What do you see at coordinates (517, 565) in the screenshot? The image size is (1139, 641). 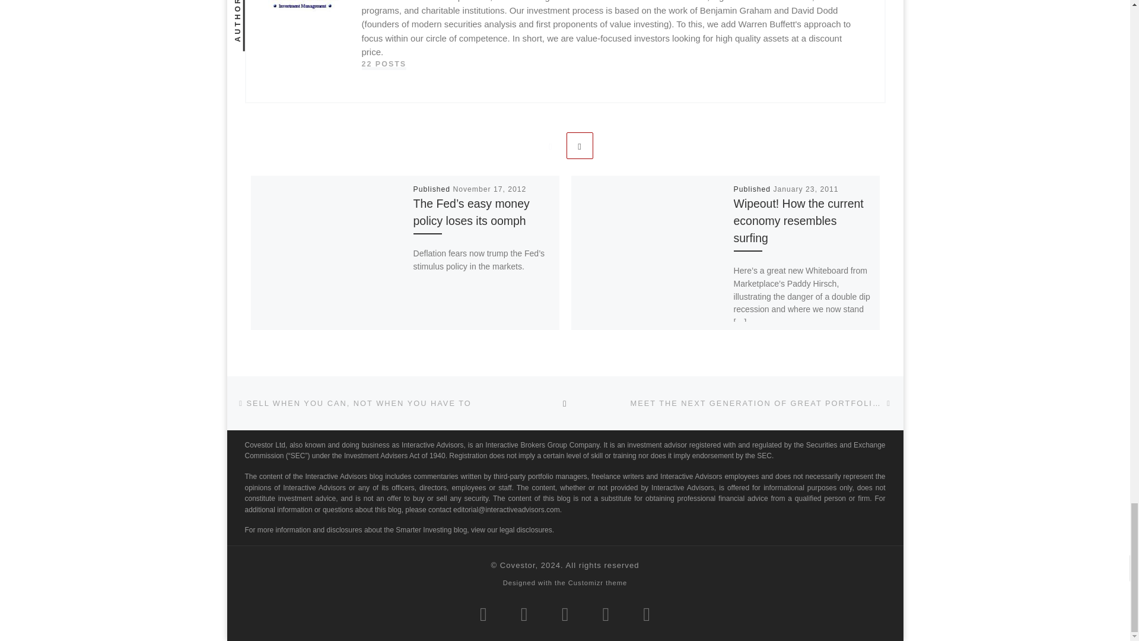 I see `Smarter Investing` at bounding box center [517, 565].